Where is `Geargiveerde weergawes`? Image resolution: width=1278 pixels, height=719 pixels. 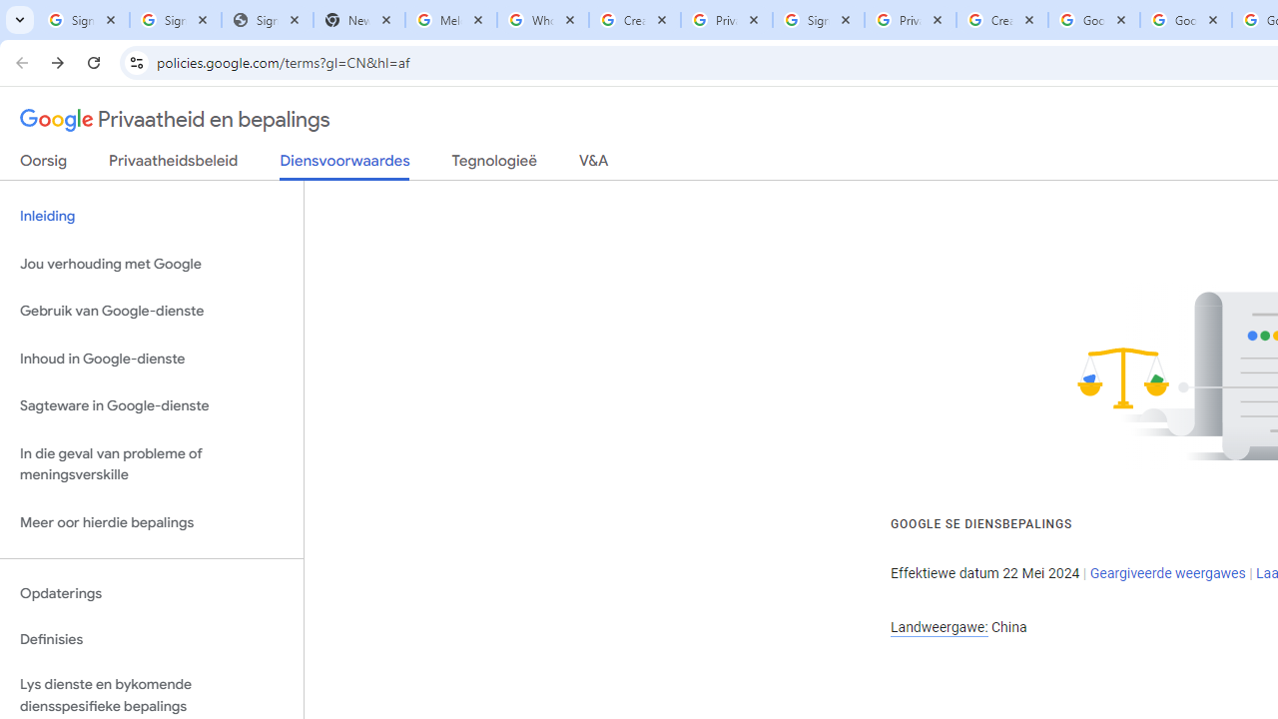
Geargiveerde weergawes is located at coordinates (1167, 573).